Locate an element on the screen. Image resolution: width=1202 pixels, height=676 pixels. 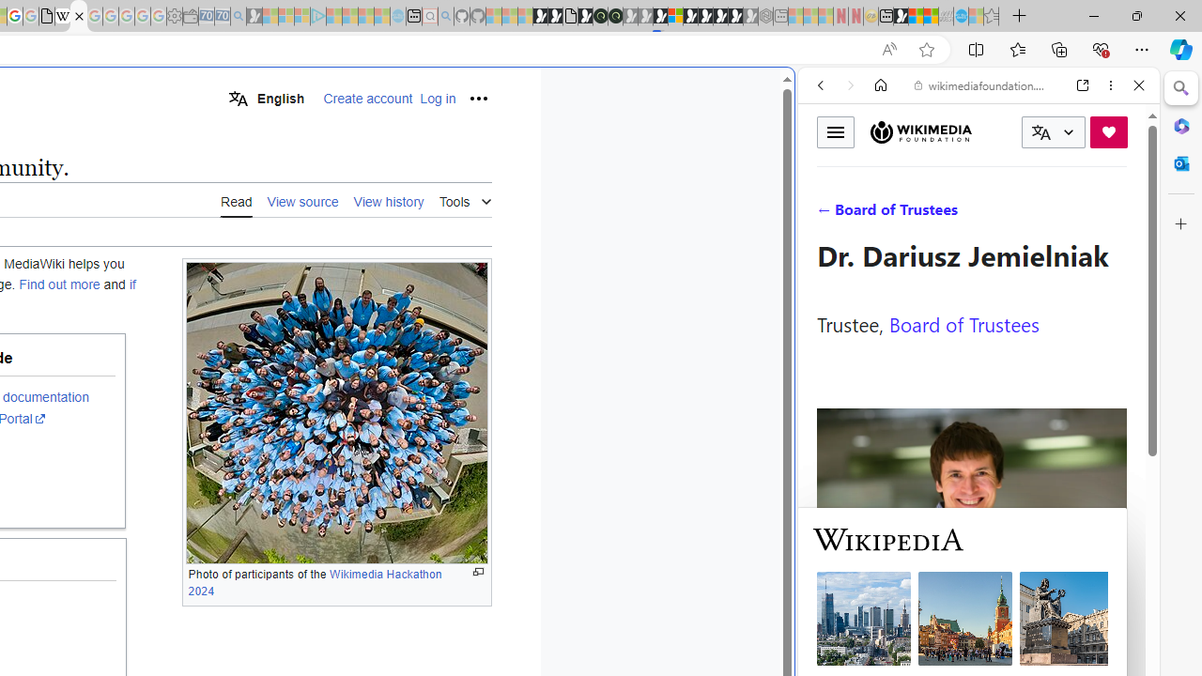
Open link in new tab is located at coordinates (1083, 85).